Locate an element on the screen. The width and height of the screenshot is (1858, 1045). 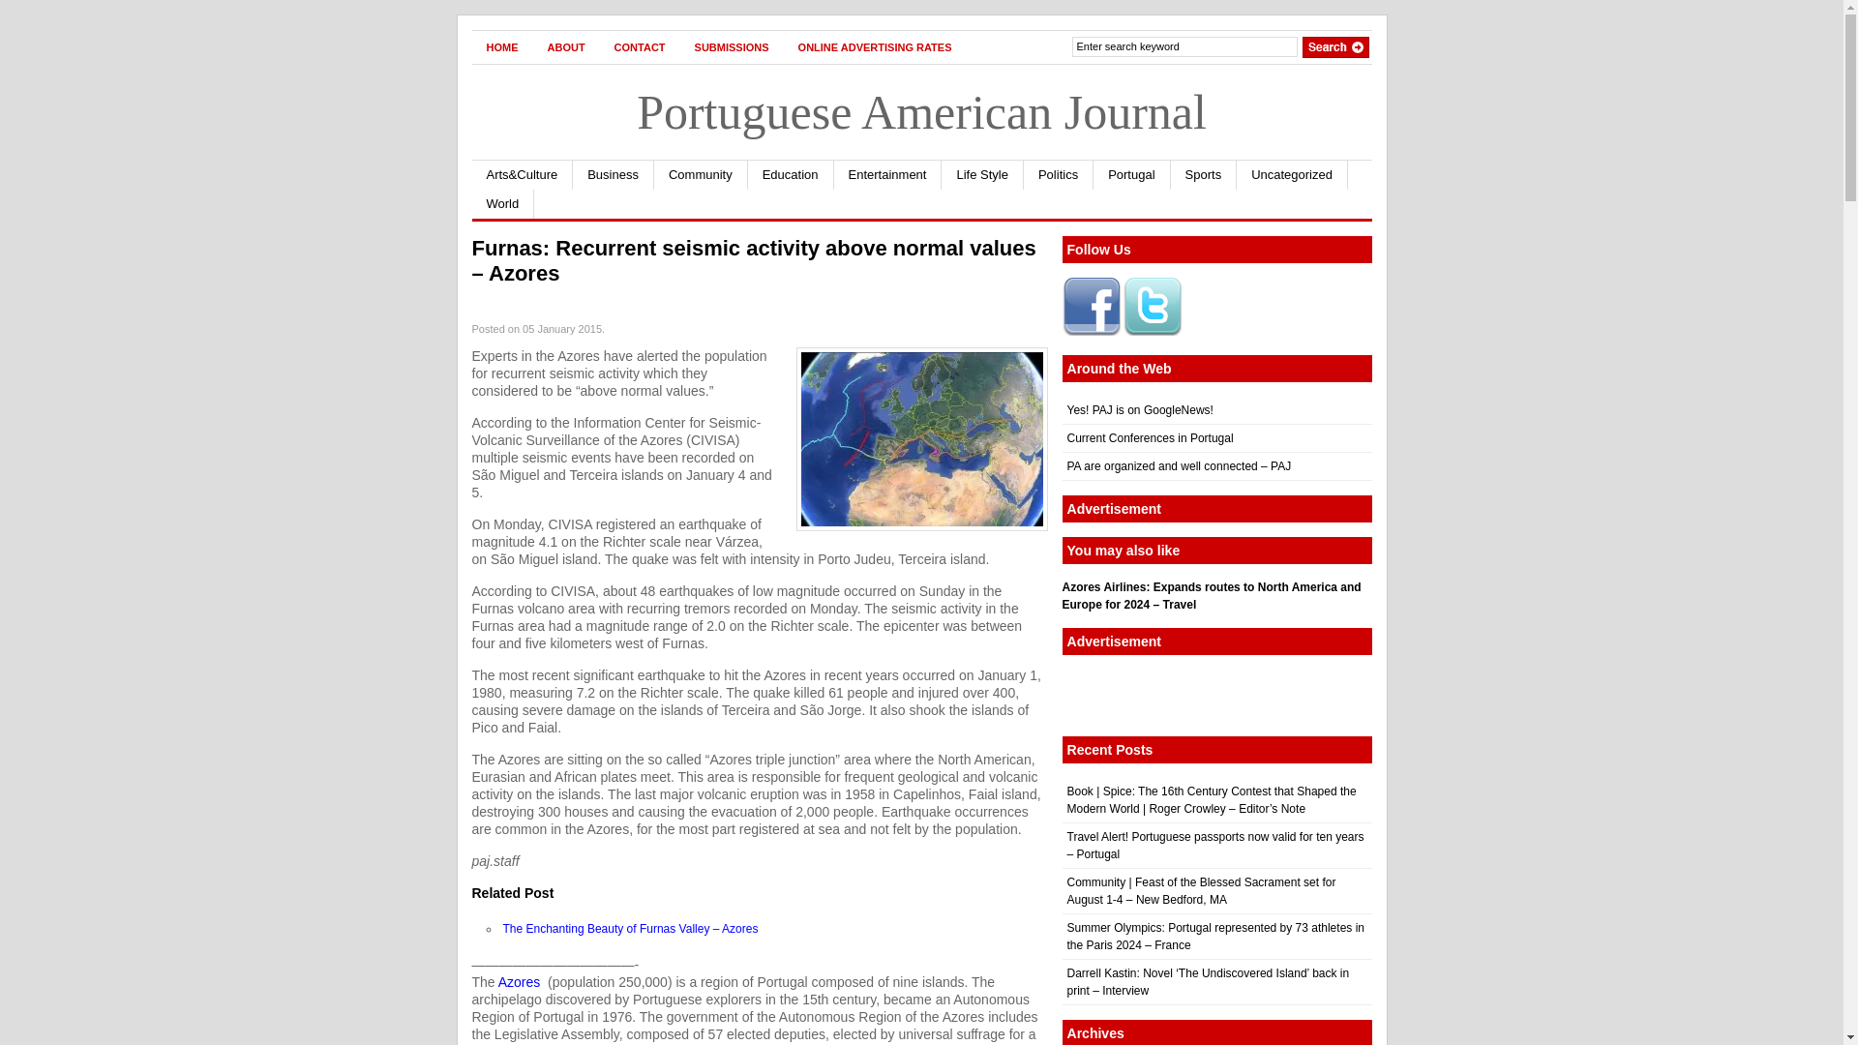
ONLINE ADVERTISING RATES is located at coordinates (875, 46).